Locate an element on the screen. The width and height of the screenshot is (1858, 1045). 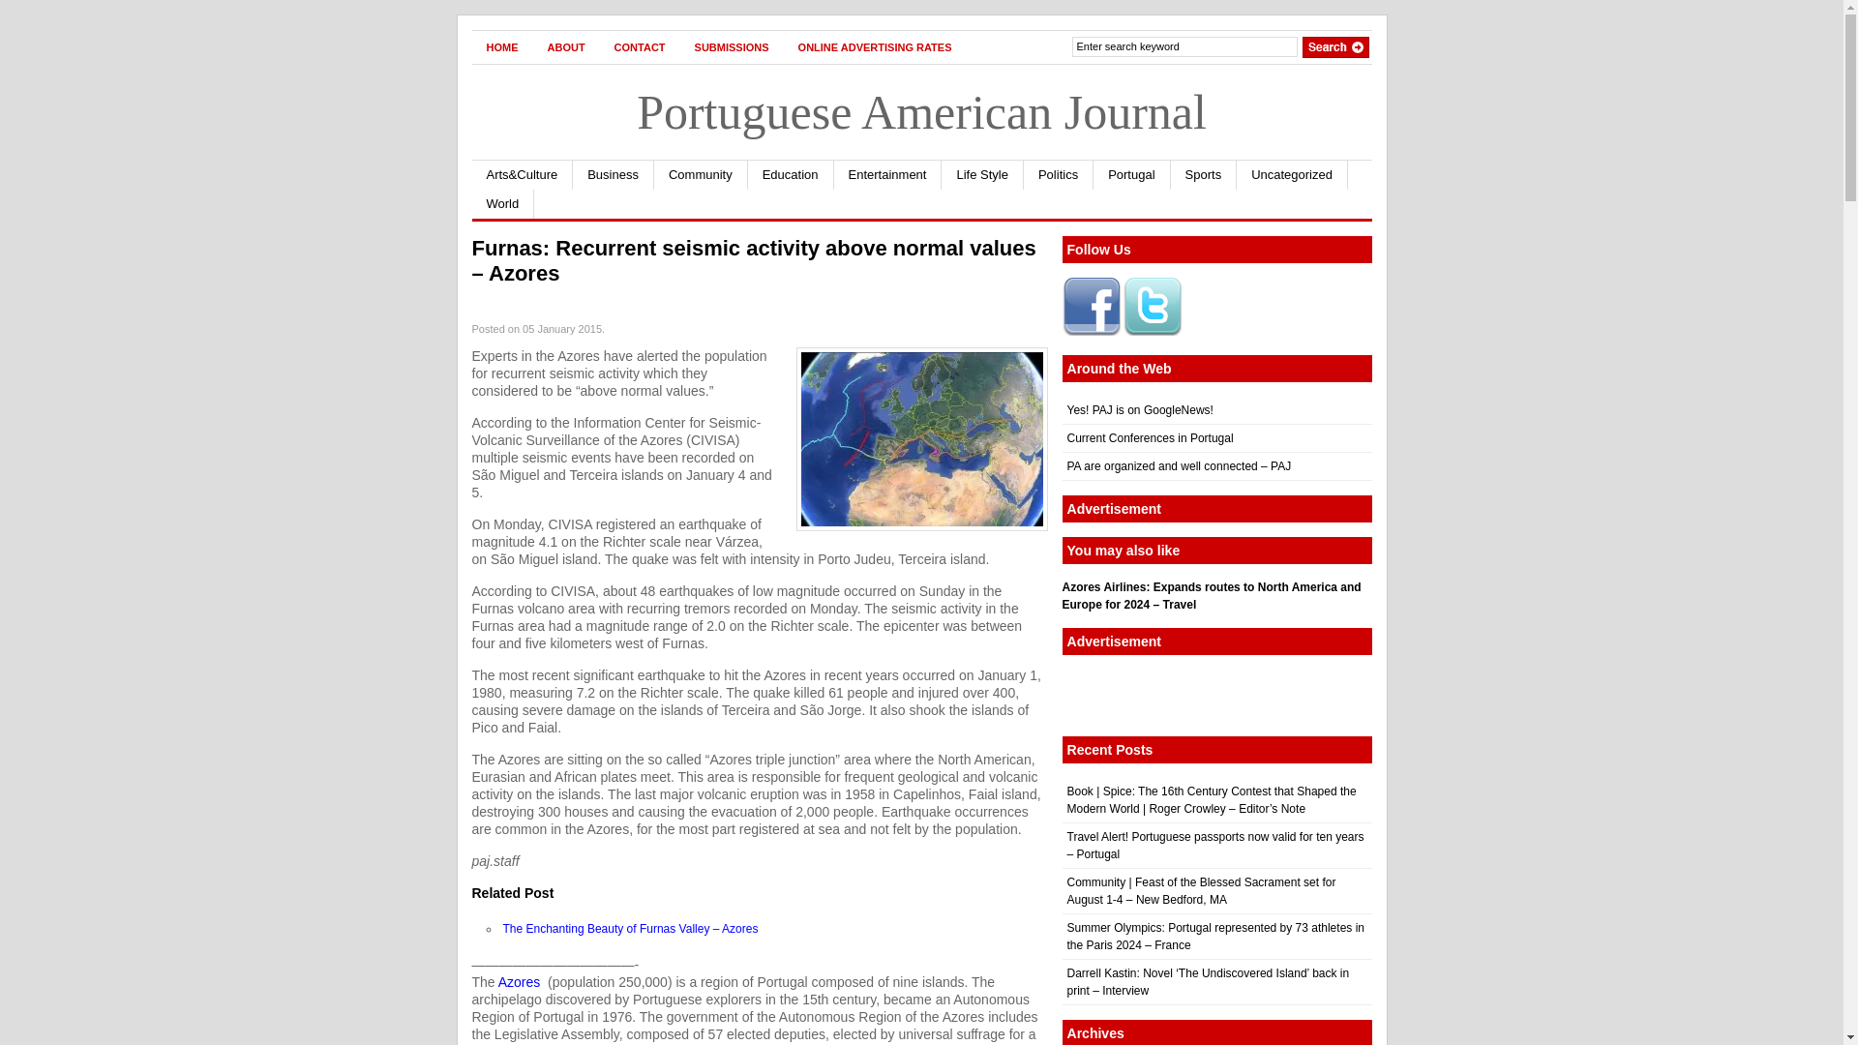
ONLINE ADVERTISING RATES is located at coordinates (875, 46).